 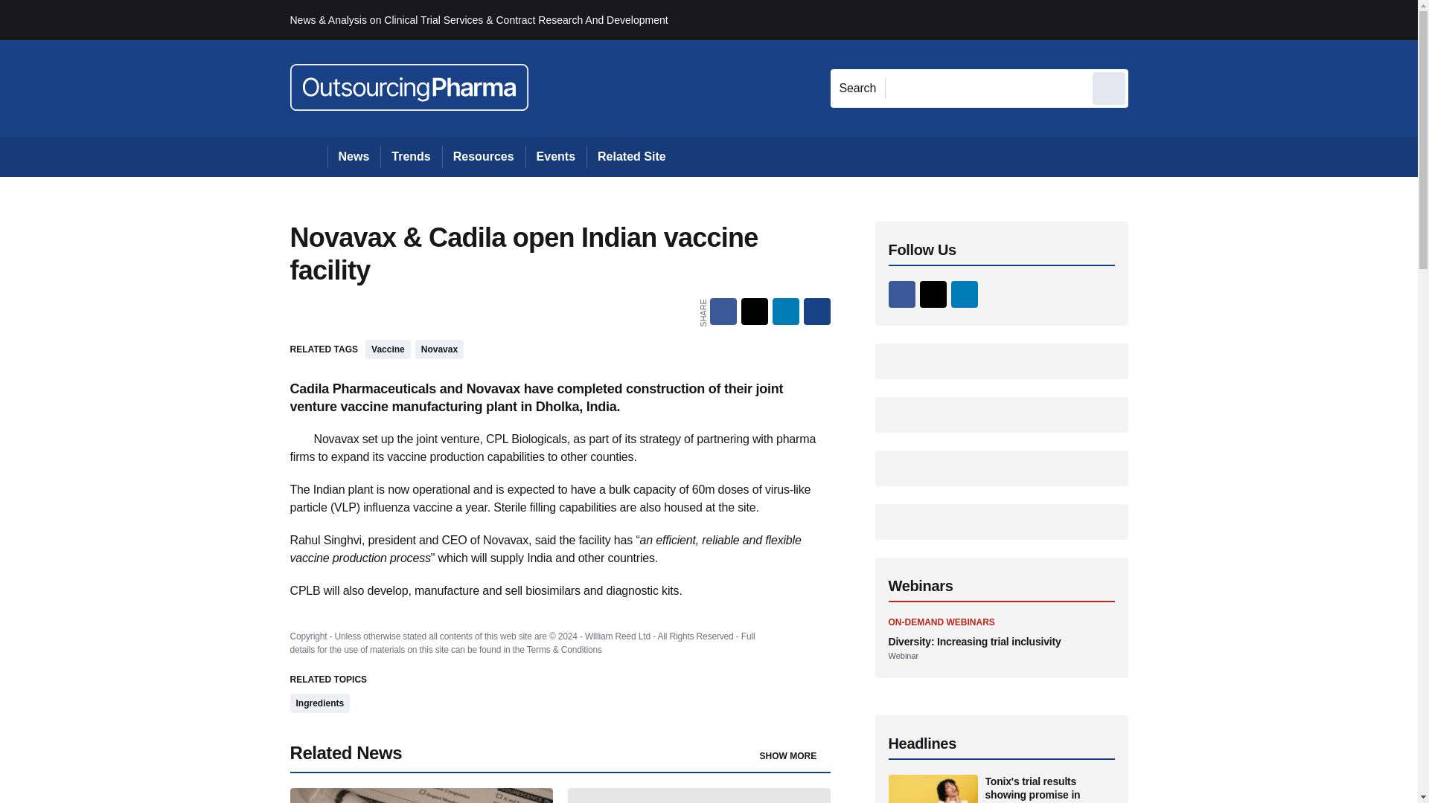 What do you see at coordinates (308, 156) in the screenshot?
I see `Home` at bounding box center [308, 156].